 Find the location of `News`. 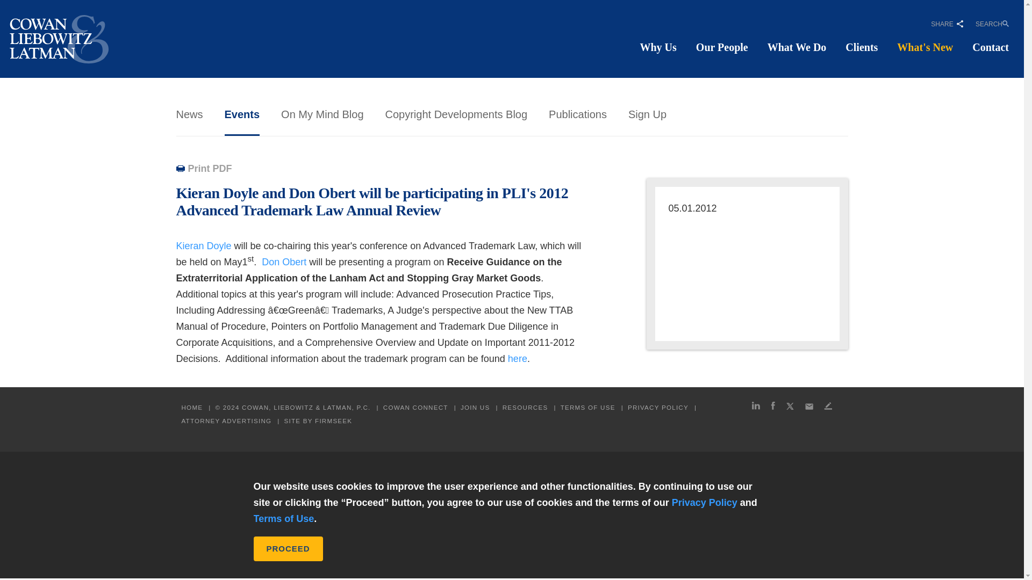

News is located at coordinates (190, 114).